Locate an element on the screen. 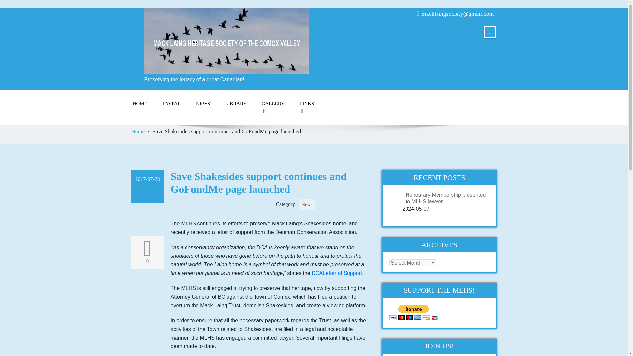 The image size is (633, 356). LINKS is located at coordinates (306, 107).